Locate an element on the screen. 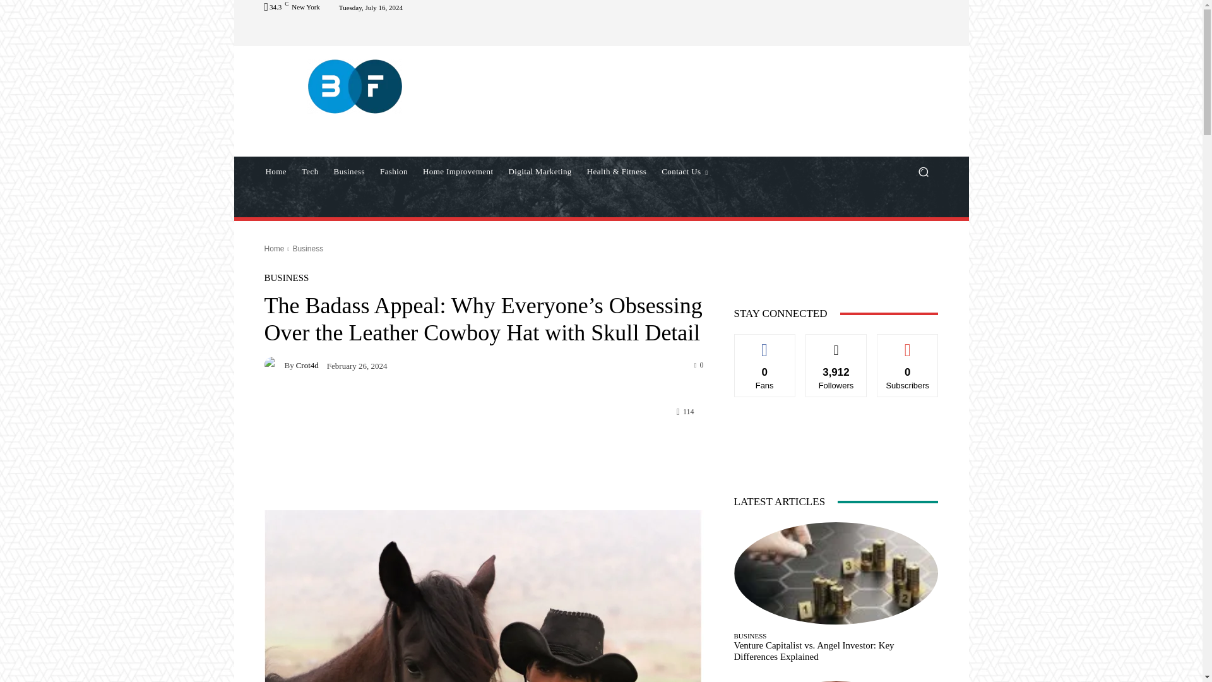 Image resolution: width=1212 pixels, height=682 pixels. Home is located at coordinates (275, 172).